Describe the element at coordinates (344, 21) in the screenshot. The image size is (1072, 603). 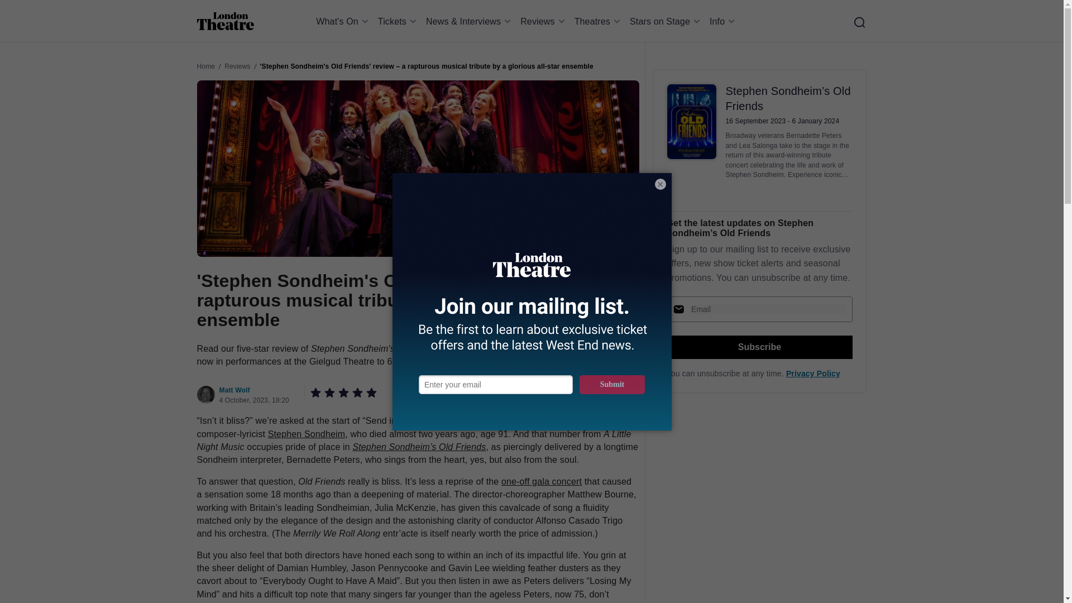
I see `What's On` at that location.